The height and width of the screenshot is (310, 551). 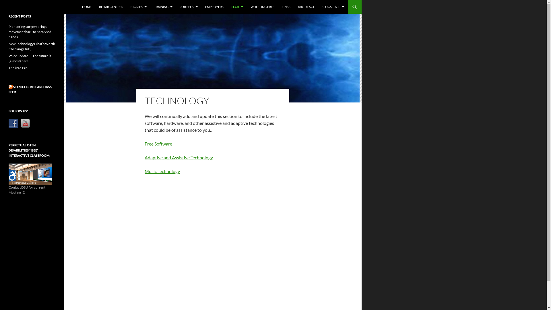 I want to click on LINKS, so click(x=286, y=7).